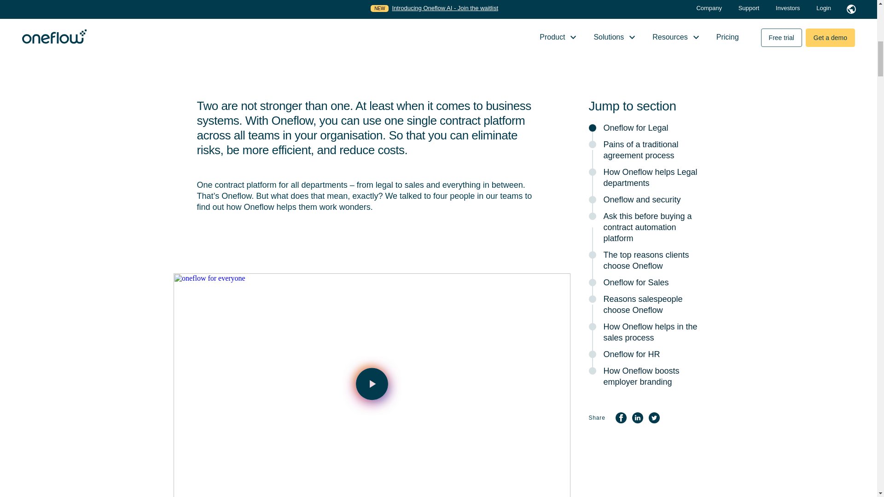 Image resolution: width=884 pixels, height=497 pixels. What do you see at coordinates (646, 260) in the screenshot?
I see `The top reasons clients choose Oneflow` at bounding box center [646, 260].